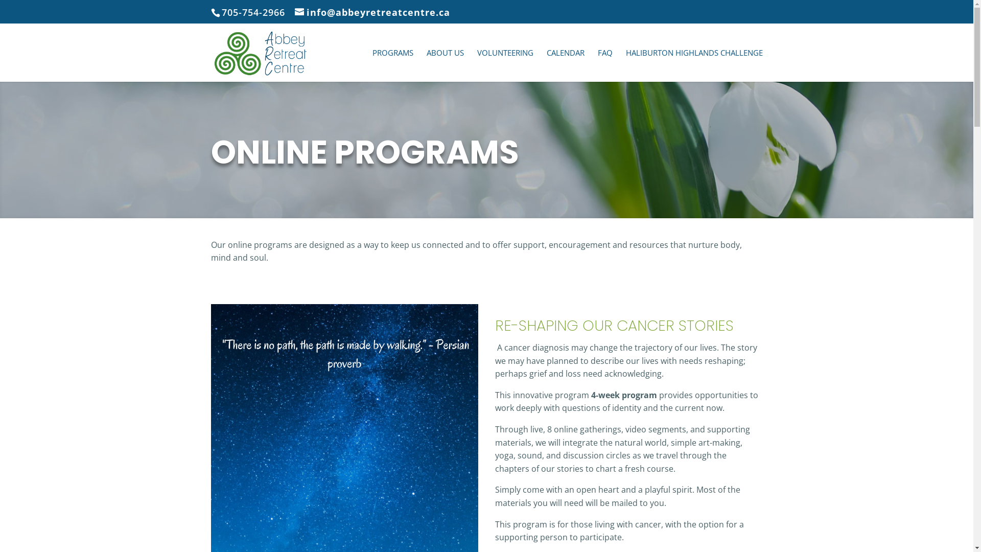  I want to click on CALENDAR, so click(566, 65).